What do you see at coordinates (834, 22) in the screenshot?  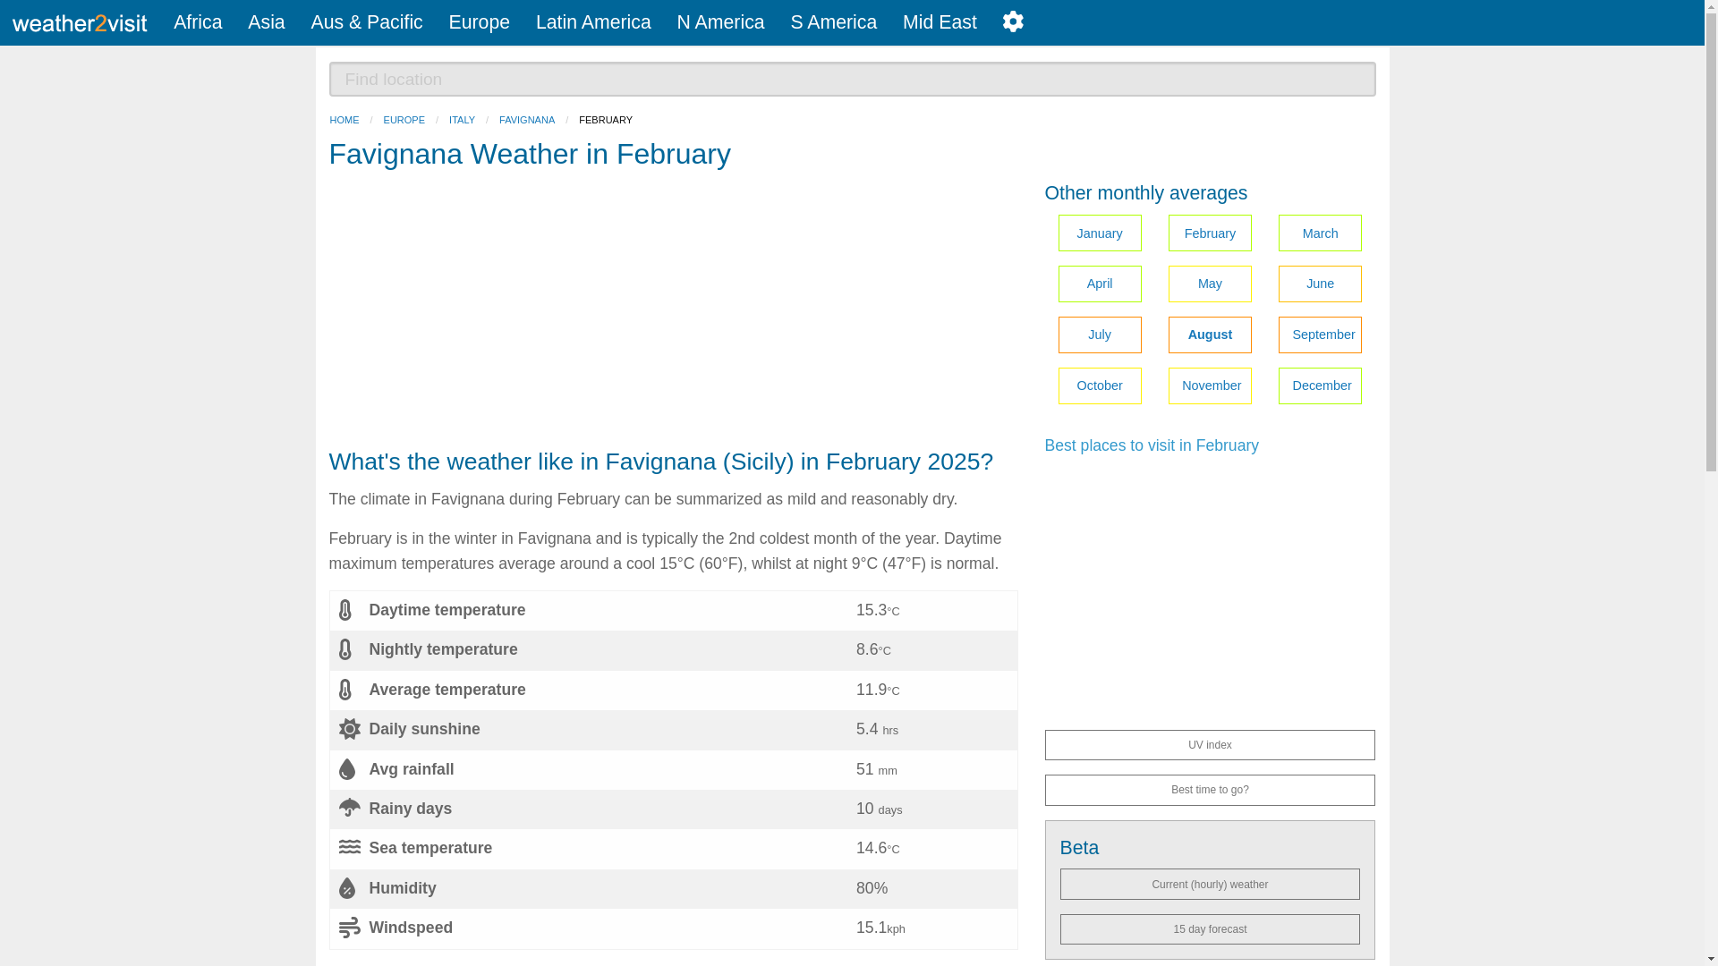 I see `S America` at bounding box center [834, 22].